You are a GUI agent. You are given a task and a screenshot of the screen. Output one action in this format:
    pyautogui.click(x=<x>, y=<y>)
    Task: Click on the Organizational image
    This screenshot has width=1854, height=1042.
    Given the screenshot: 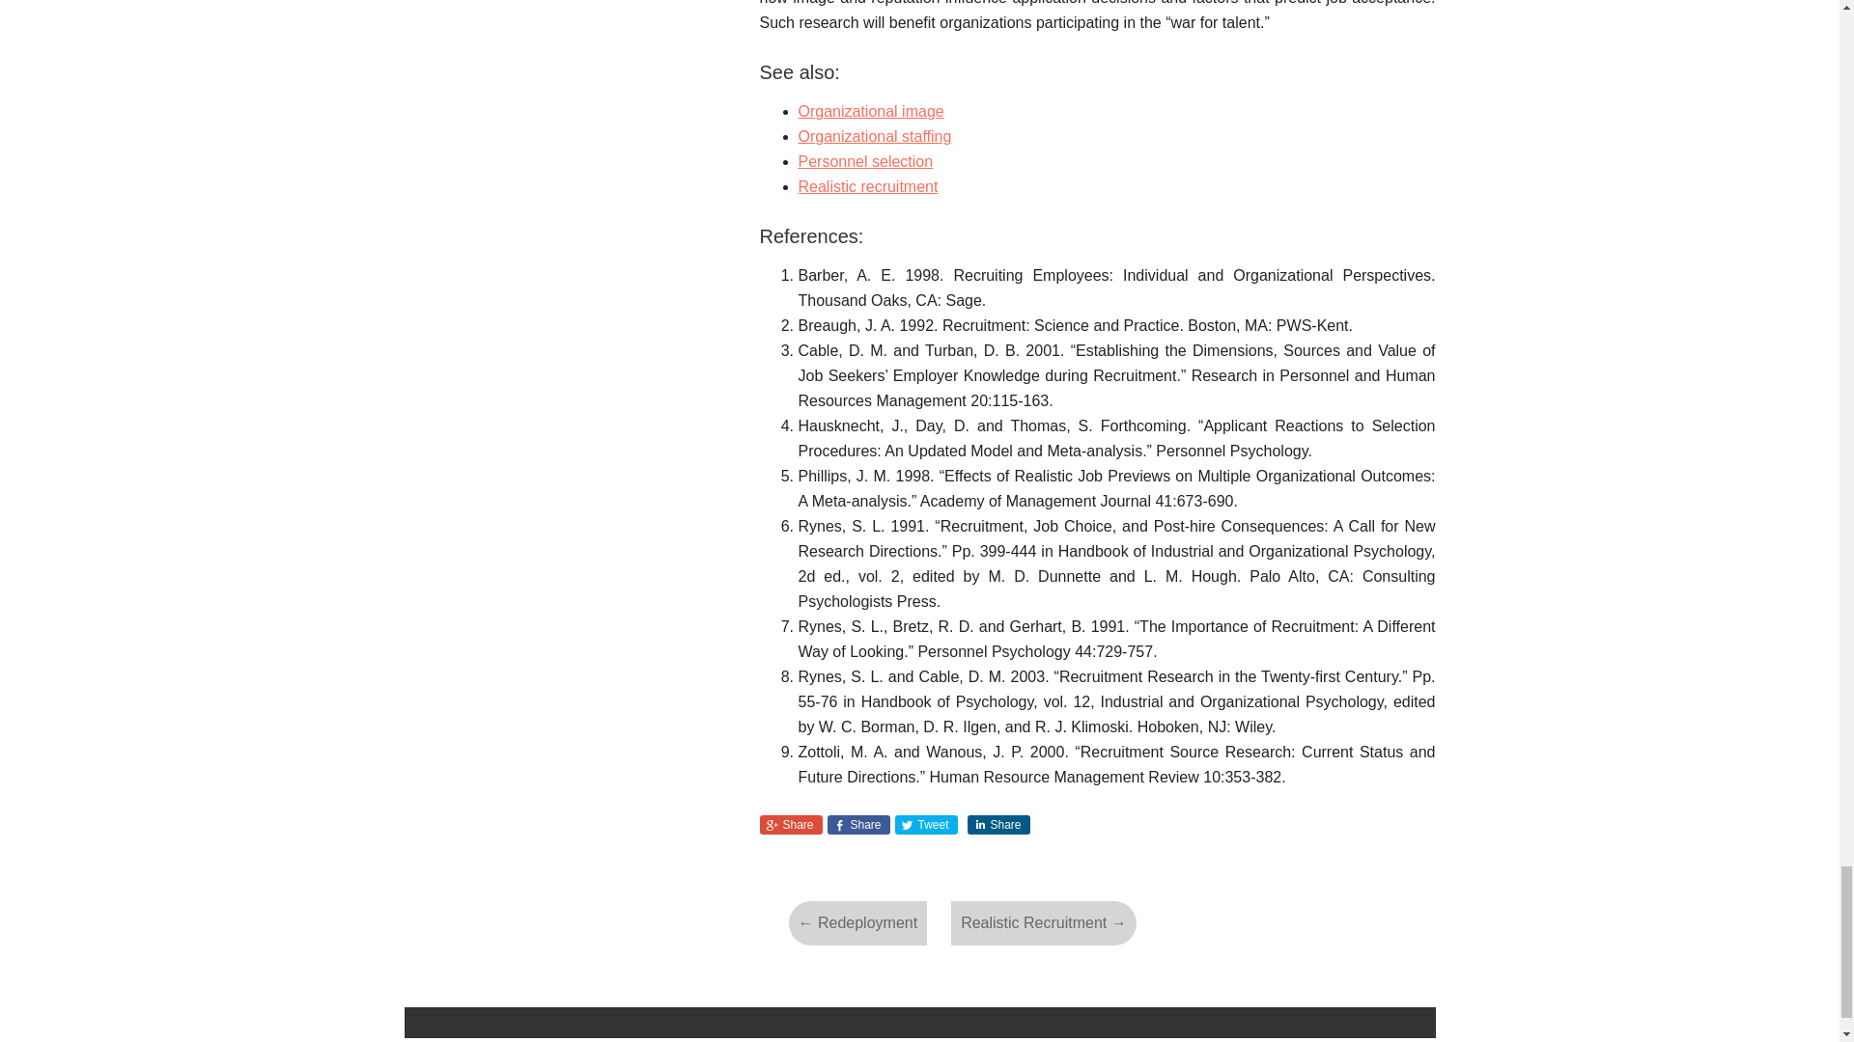 What is the action you would take?
    pyautogui.click(x=870, y=111)
    